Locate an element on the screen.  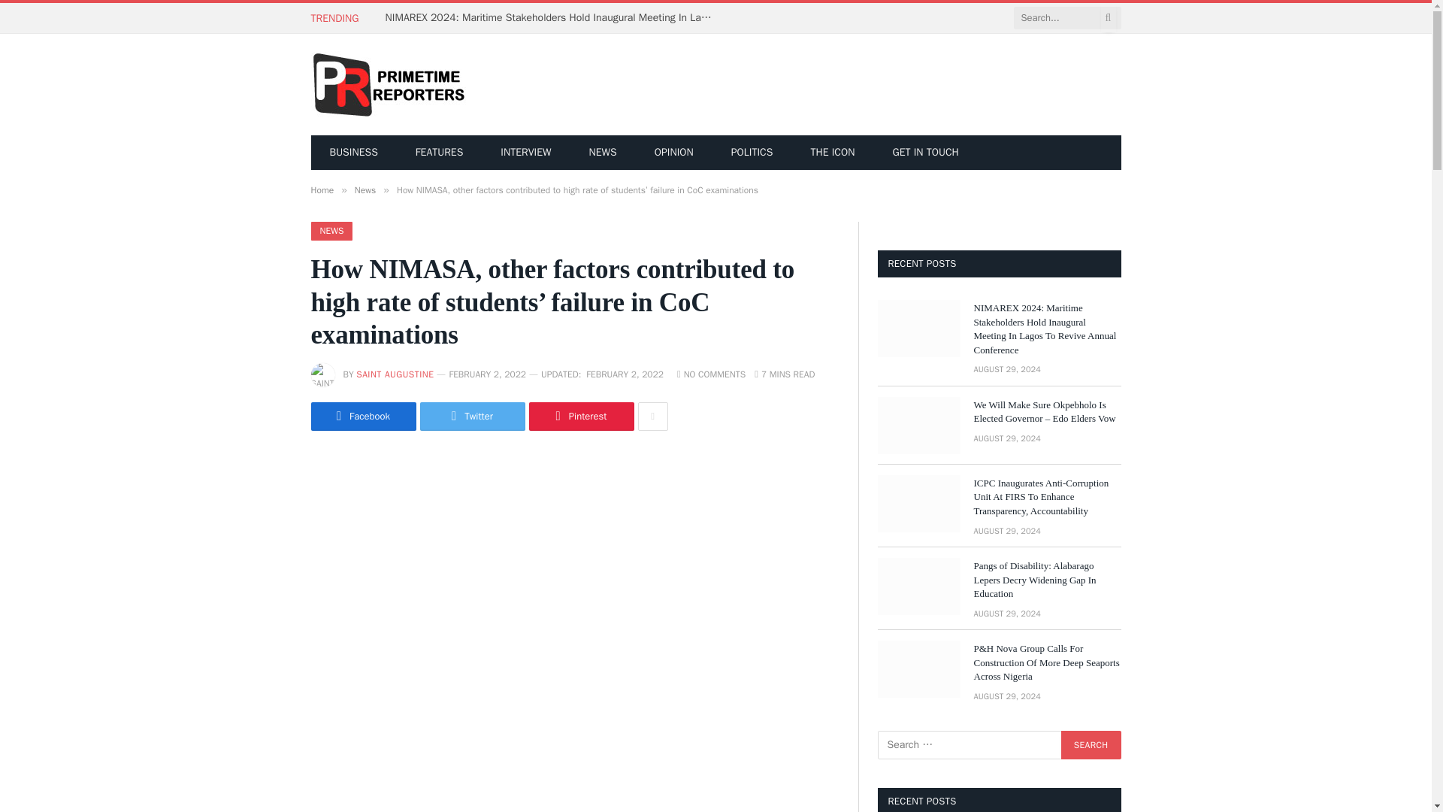
Twitter is located at coordinates (472, 417).